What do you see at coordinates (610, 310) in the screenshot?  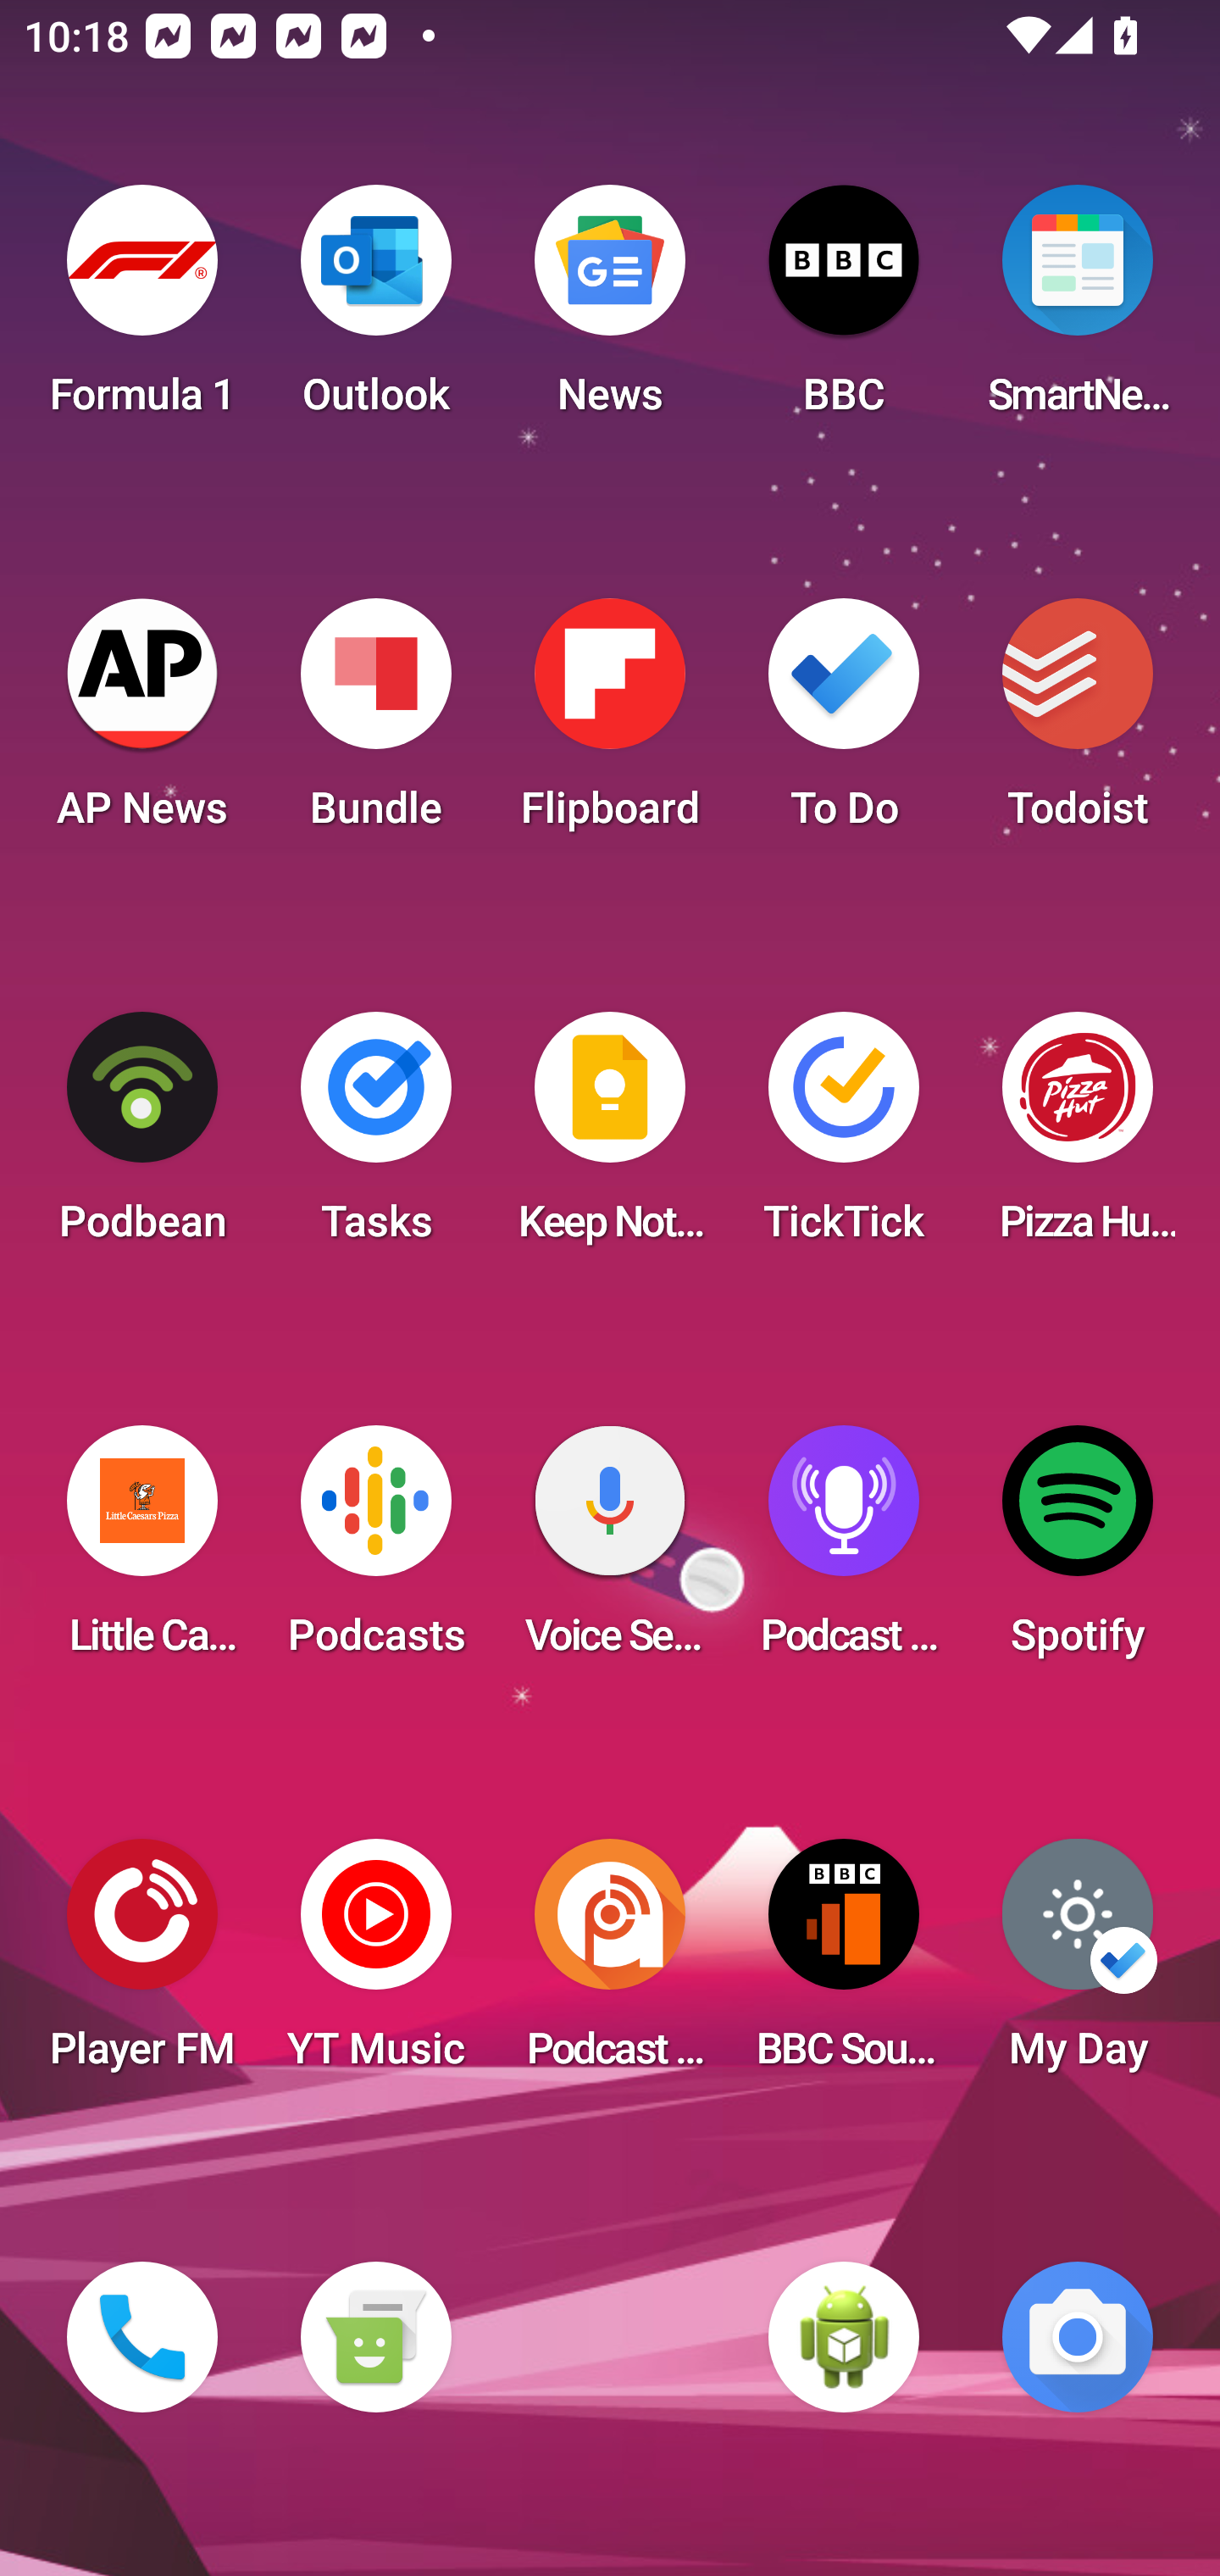 I see `News` at bounding box center [610, 310].